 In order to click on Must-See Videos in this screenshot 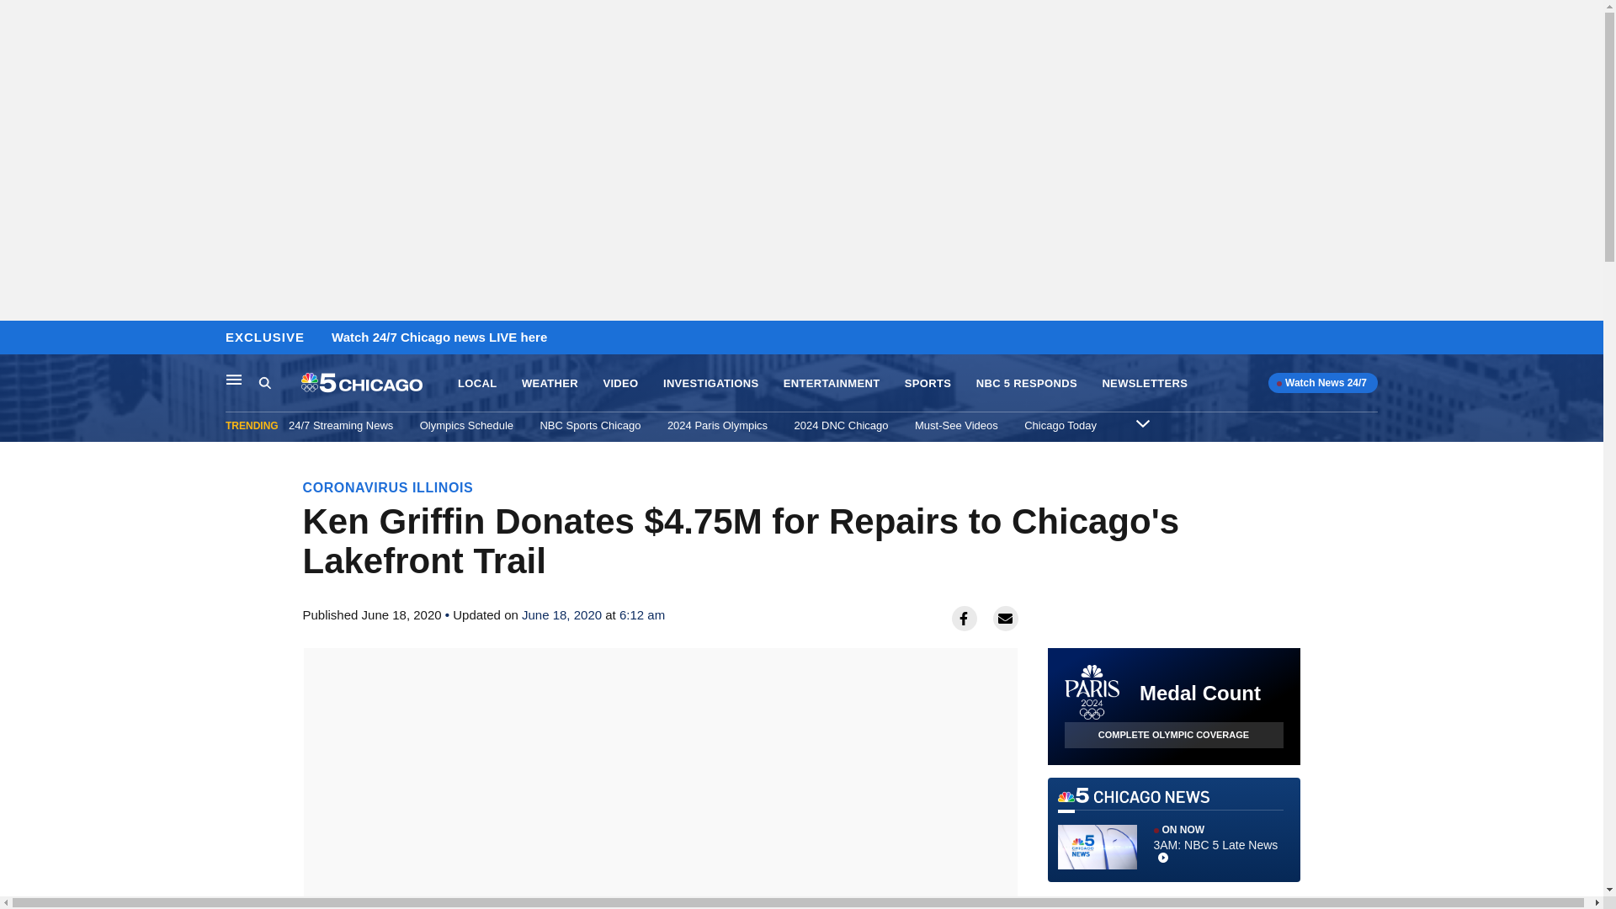, I will do `click(956, 425)`.